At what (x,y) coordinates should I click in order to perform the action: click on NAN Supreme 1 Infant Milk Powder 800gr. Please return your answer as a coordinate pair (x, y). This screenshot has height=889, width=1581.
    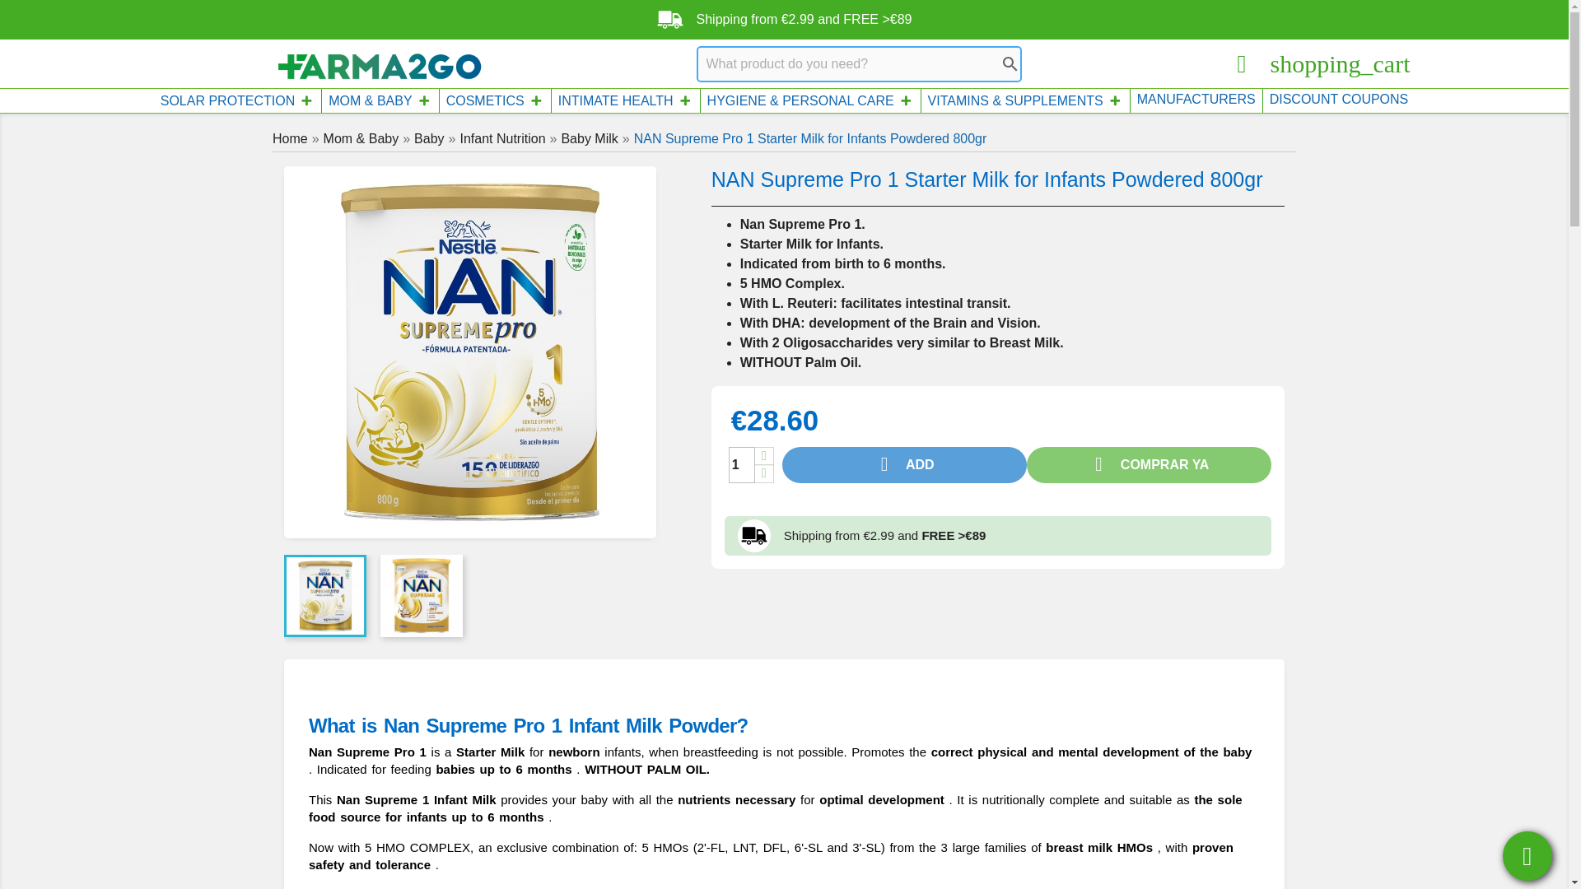
    Looking at the image, I should click on (325, 596).